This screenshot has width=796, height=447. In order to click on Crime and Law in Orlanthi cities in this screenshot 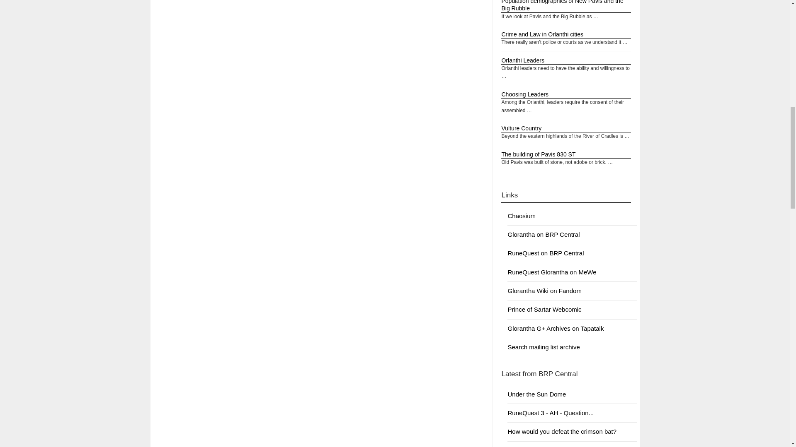, I will do `click(542, 34)`.